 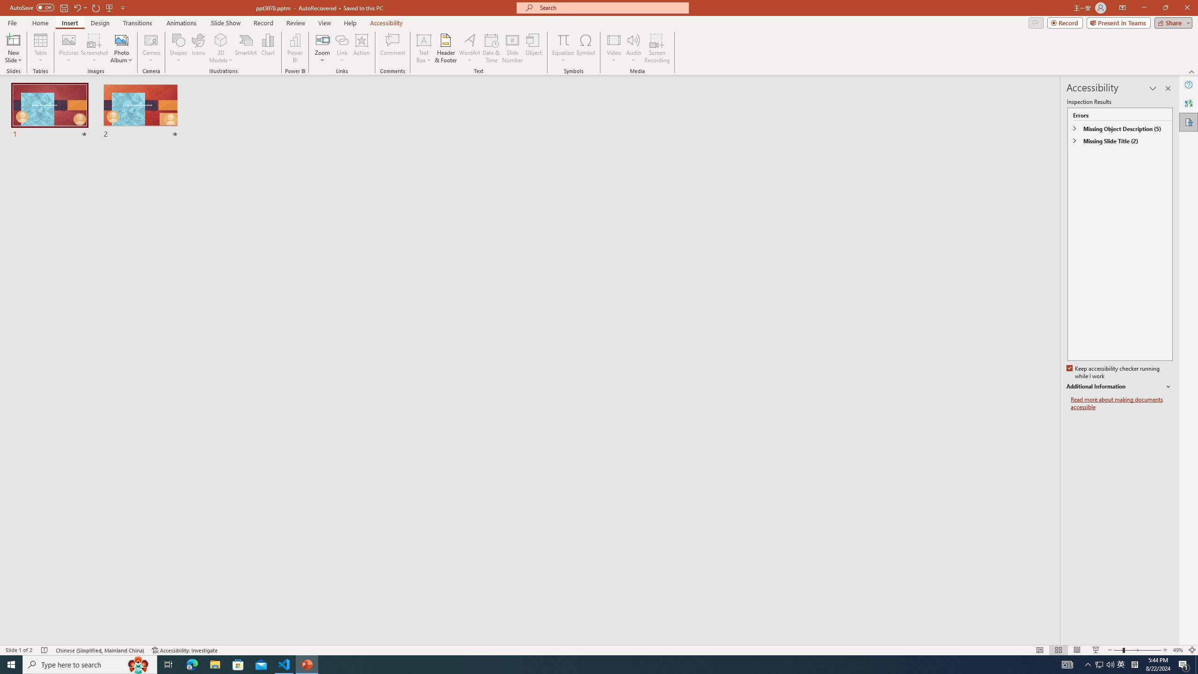 What do you see at coordinates (198, 48) in the screenshot?
I see `Icons` at bounding box center [198, 48].